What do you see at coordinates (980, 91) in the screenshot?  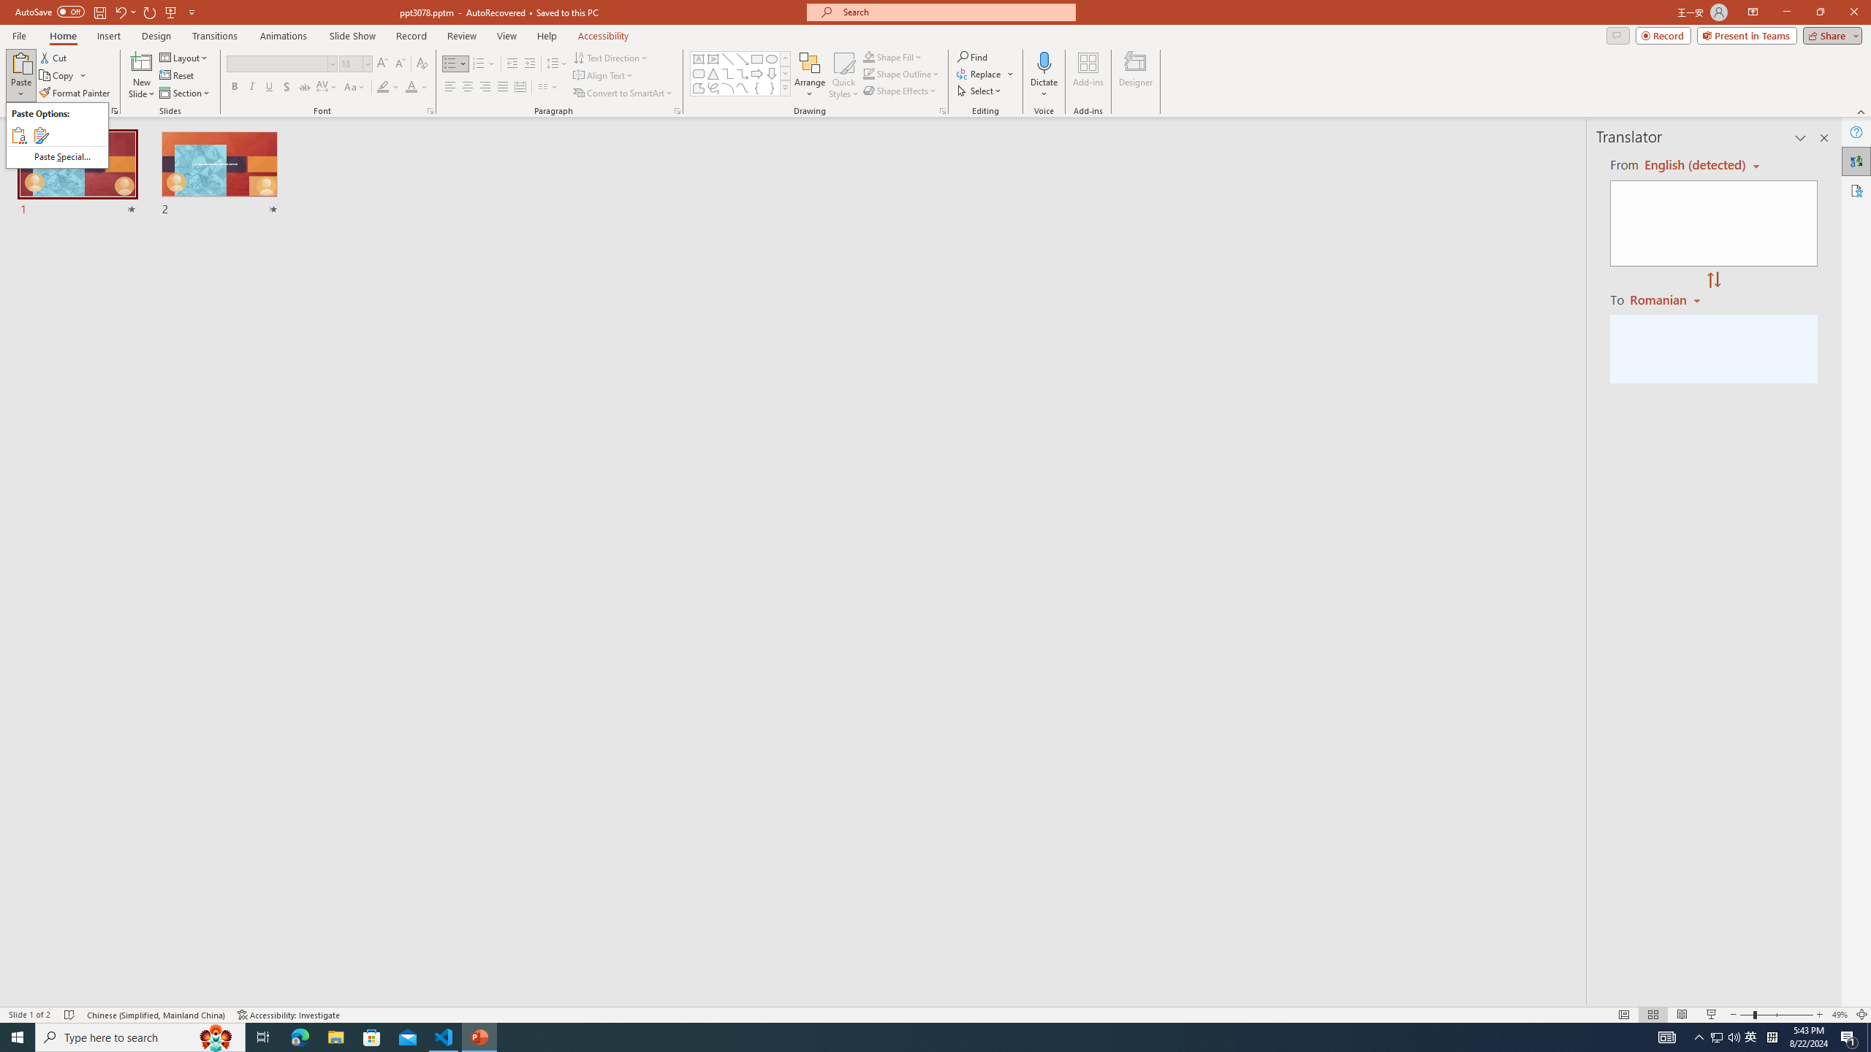 I see `Select` at bounding box center [980, 91].